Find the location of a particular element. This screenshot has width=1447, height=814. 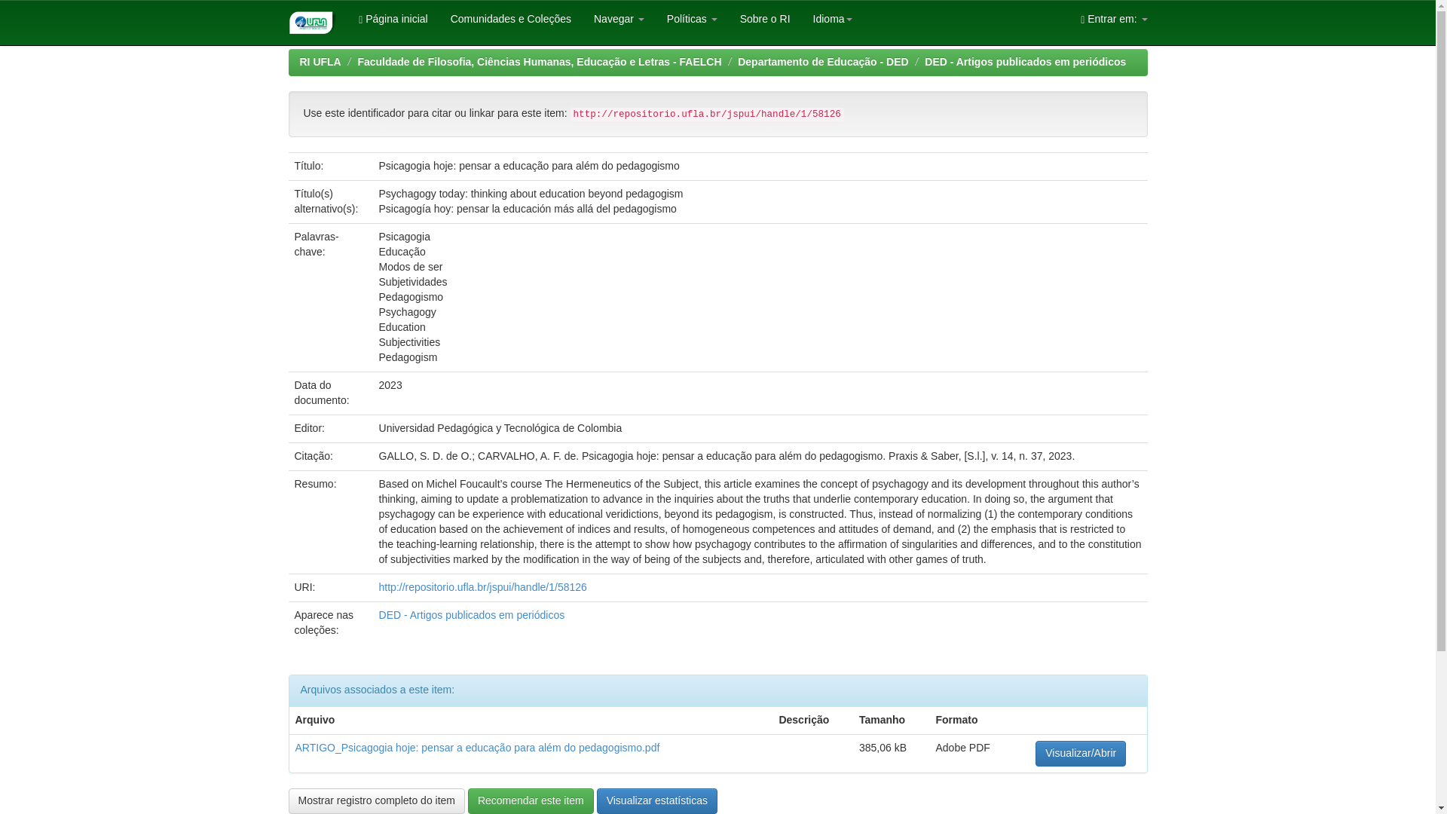

Idioma is located at coordinates (832, 18).